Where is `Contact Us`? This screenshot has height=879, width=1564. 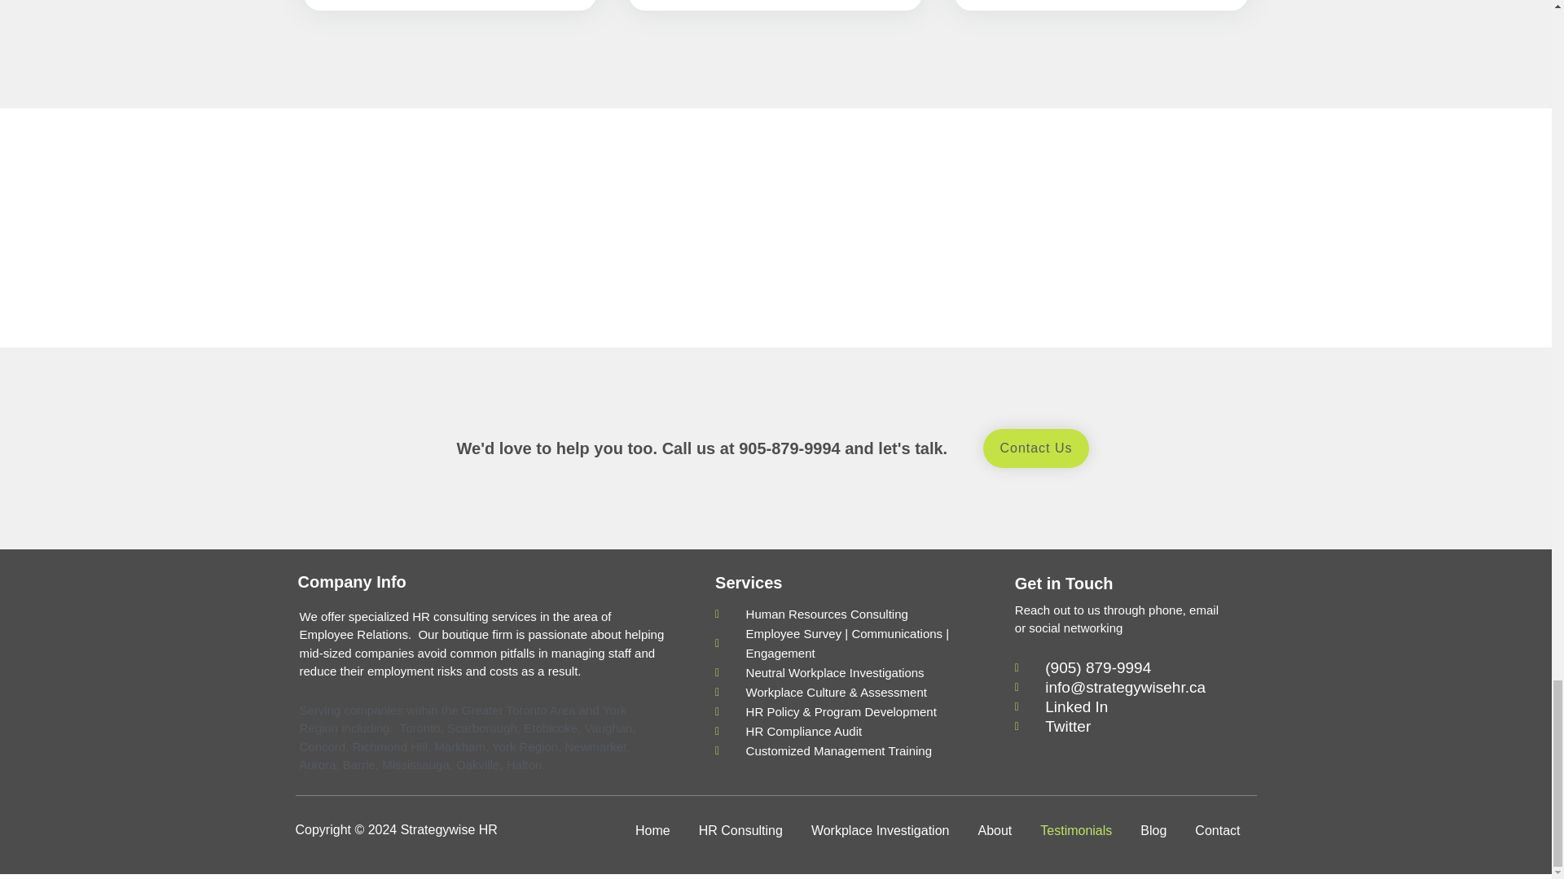 Contact Us is located at coordinates (1036, 448).